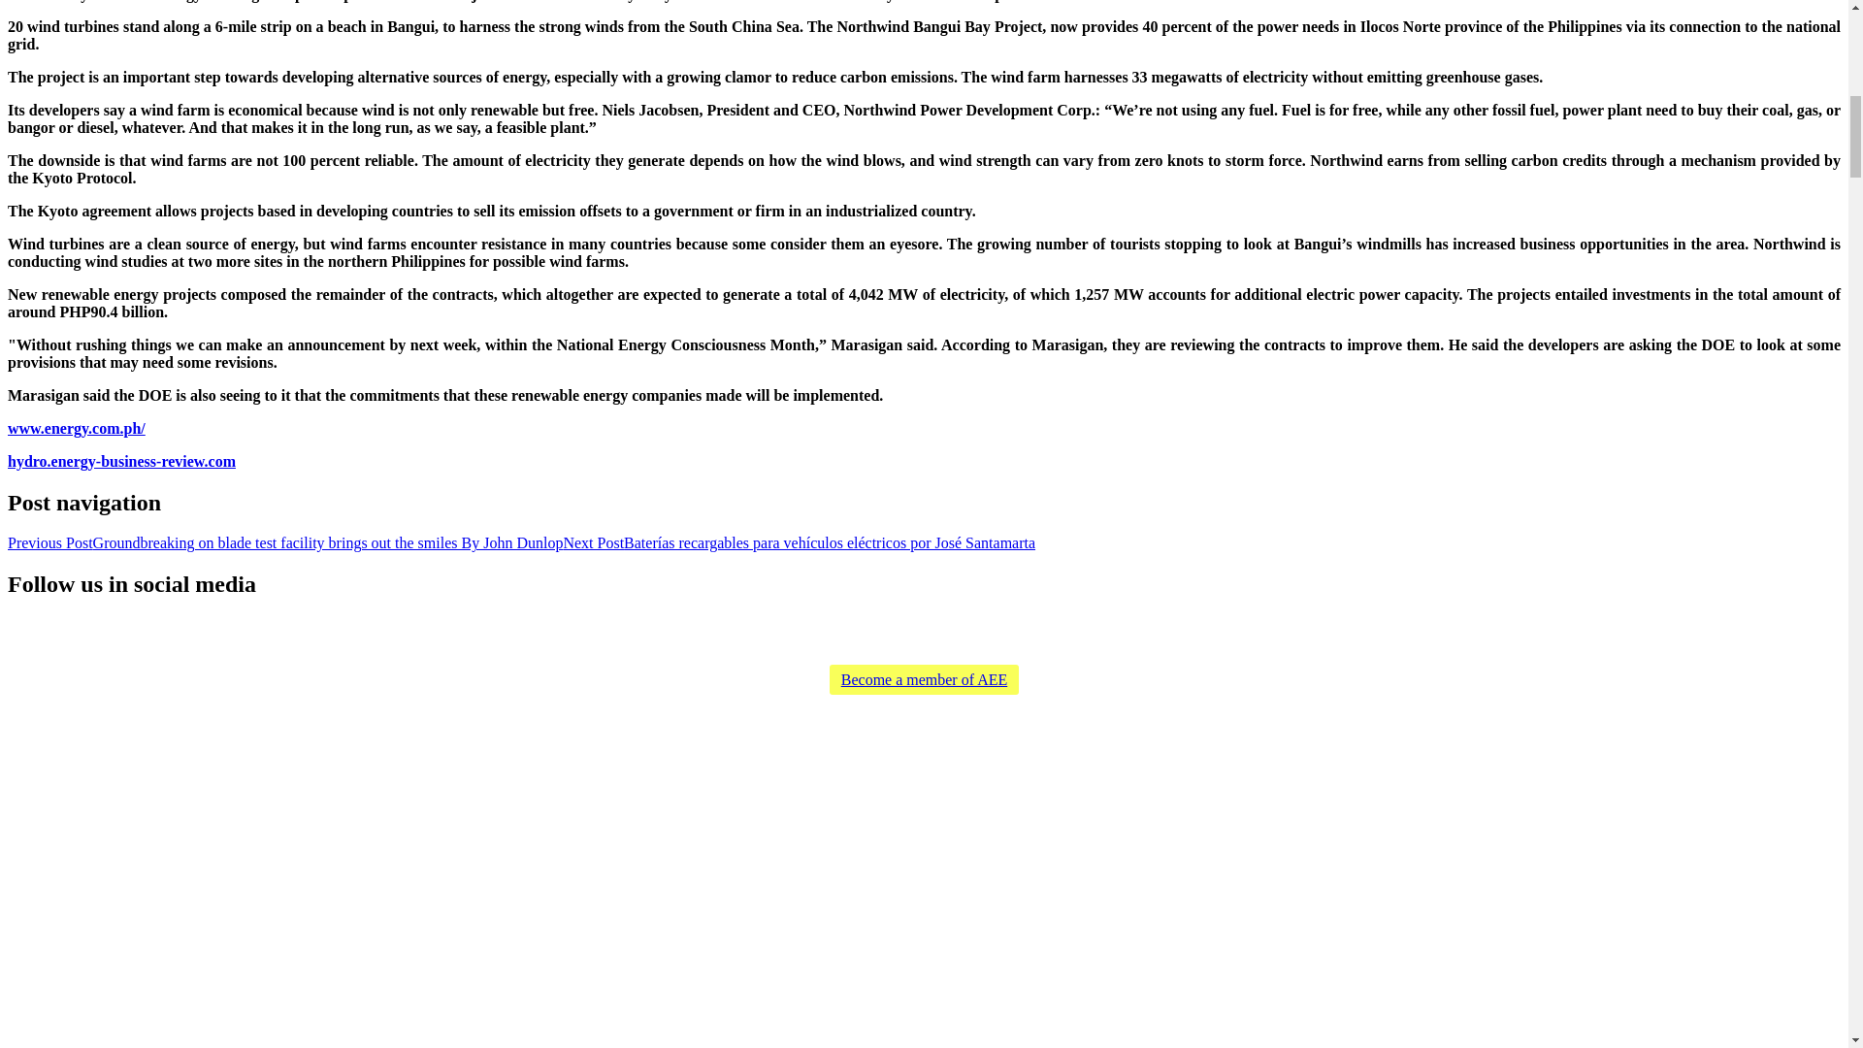  Describe the element at coordinates (908, 646) in the screenshot. I see `twitter` at that location.